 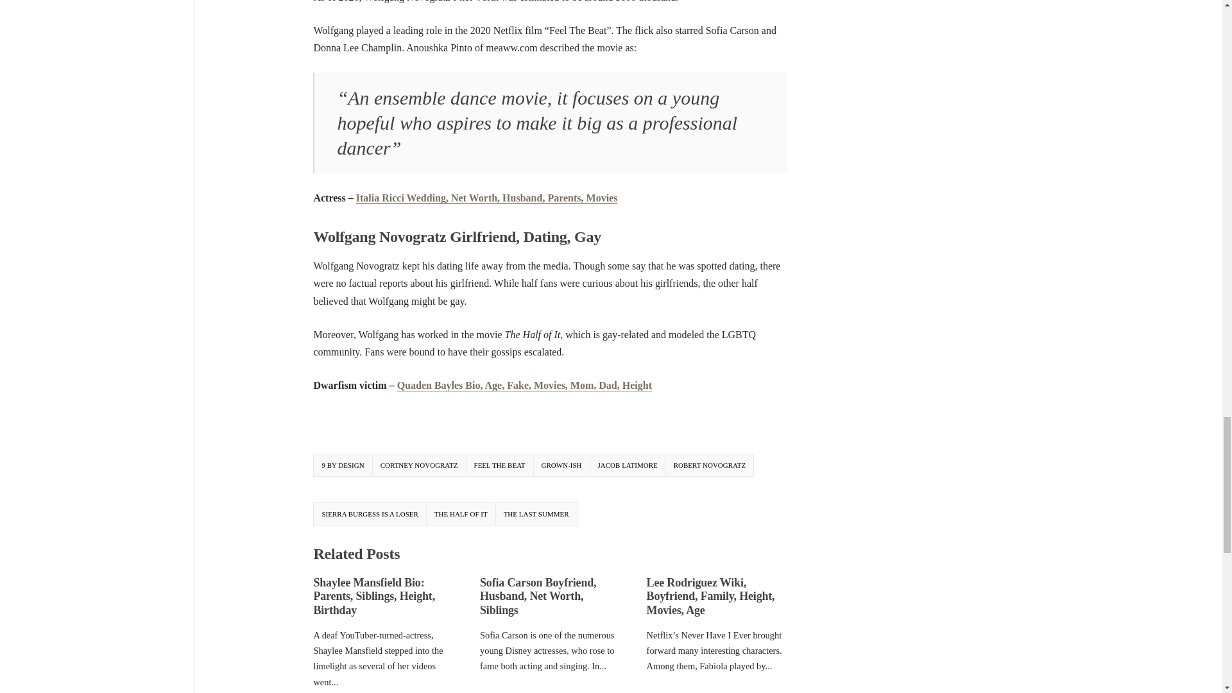 What do you see at coordinates (419, 466) in the screenshot?
I see `CORTNEY NOVOGRATZ` at bounding box center [419, 466].